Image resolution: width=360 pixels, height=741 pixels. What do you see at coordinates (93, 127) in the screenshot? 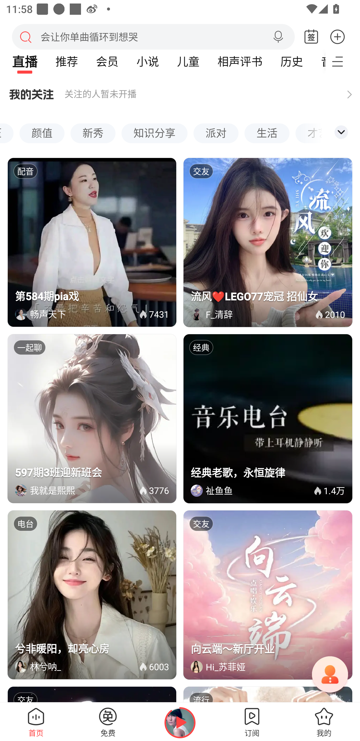
I see `新秀` at bounding box center [93, 127].